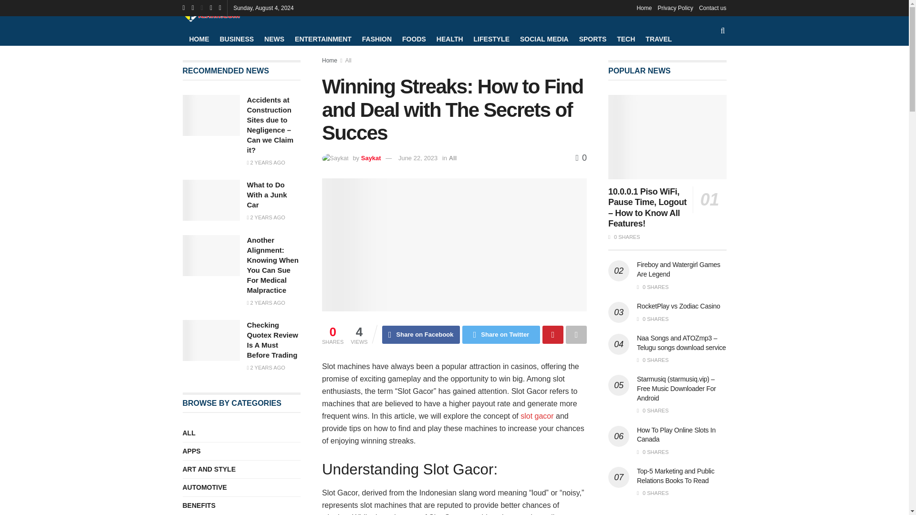  What do you see at coordinates (237, 39) in the screenshot?
I see `BUSINESS` at bounding box center [237, 39].